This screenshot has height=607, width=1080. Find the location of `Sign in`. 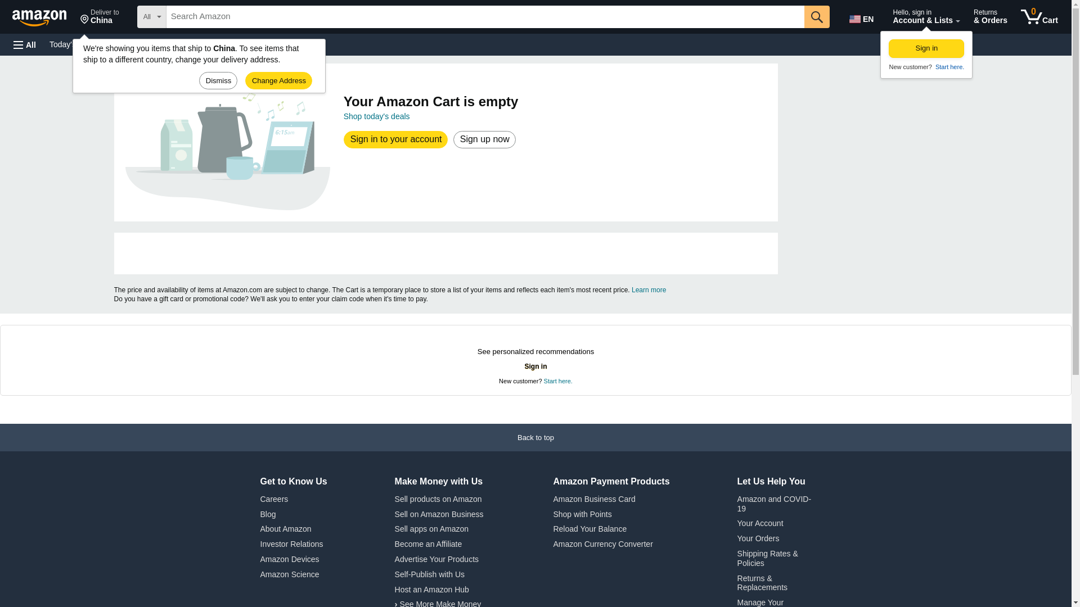

Sign in is located at coordinates (143, 44).